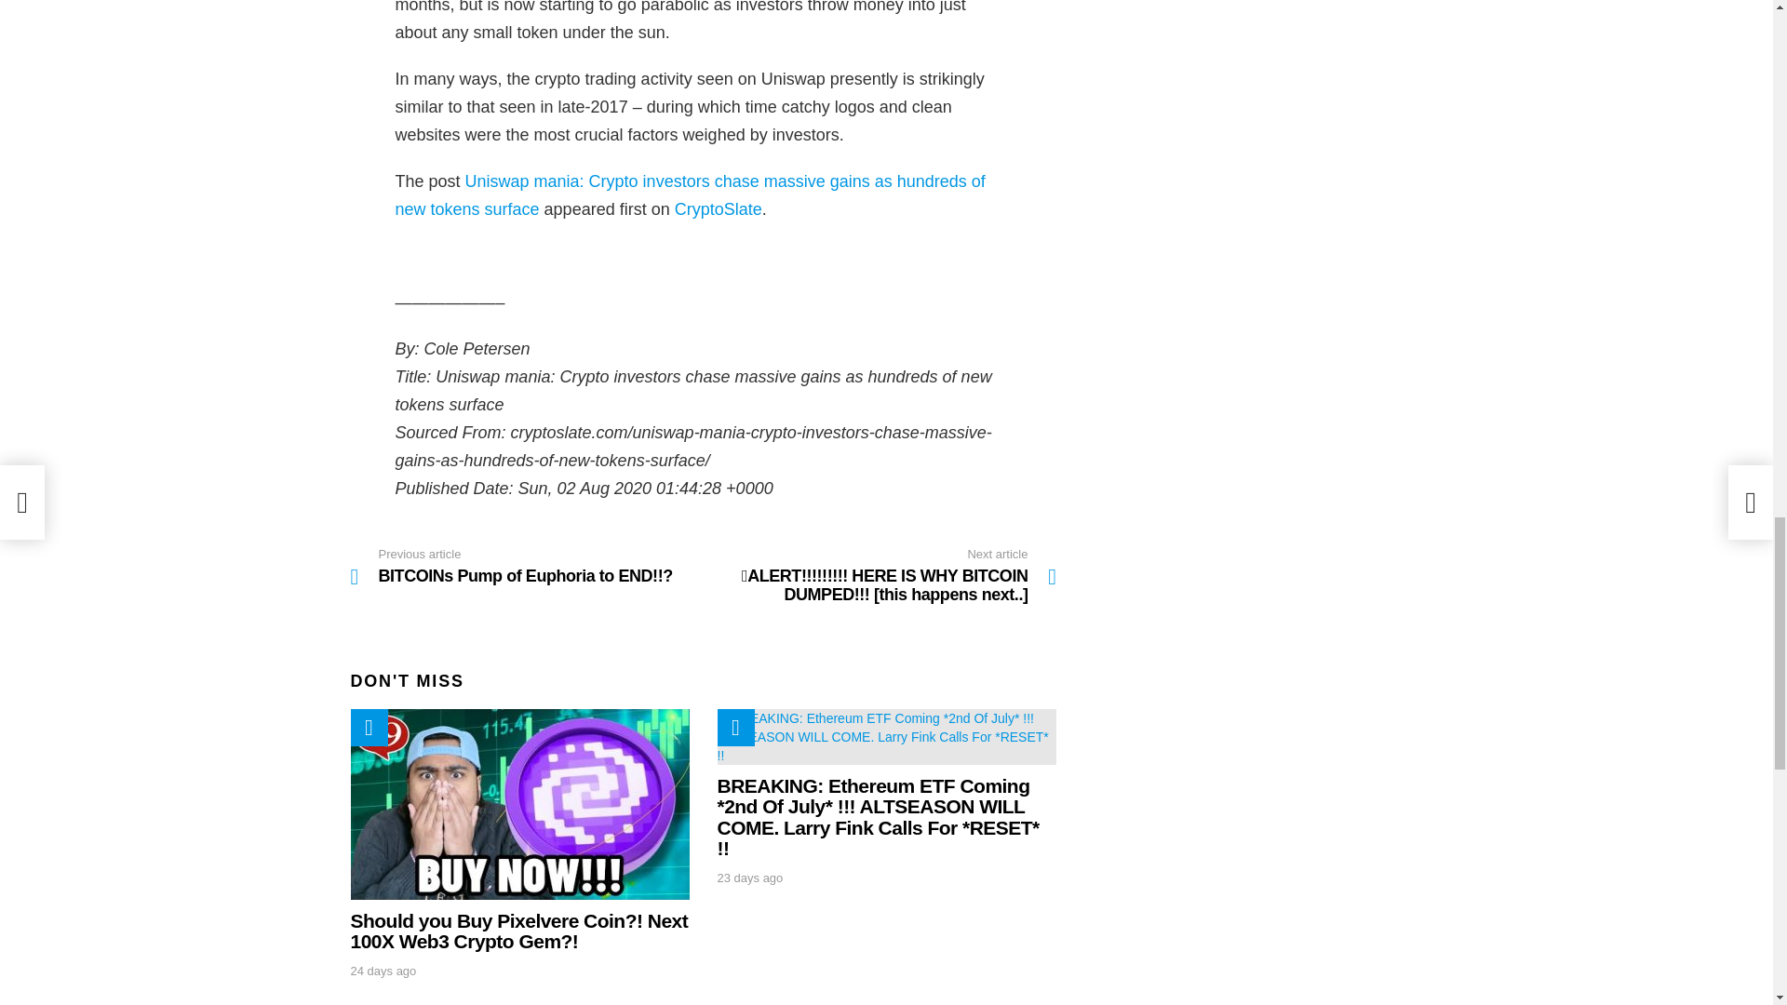 The width and height of the screenshot is (1787, 1005). I want to click on July 20, 2024, 10:18 pm, so click(383, 971).